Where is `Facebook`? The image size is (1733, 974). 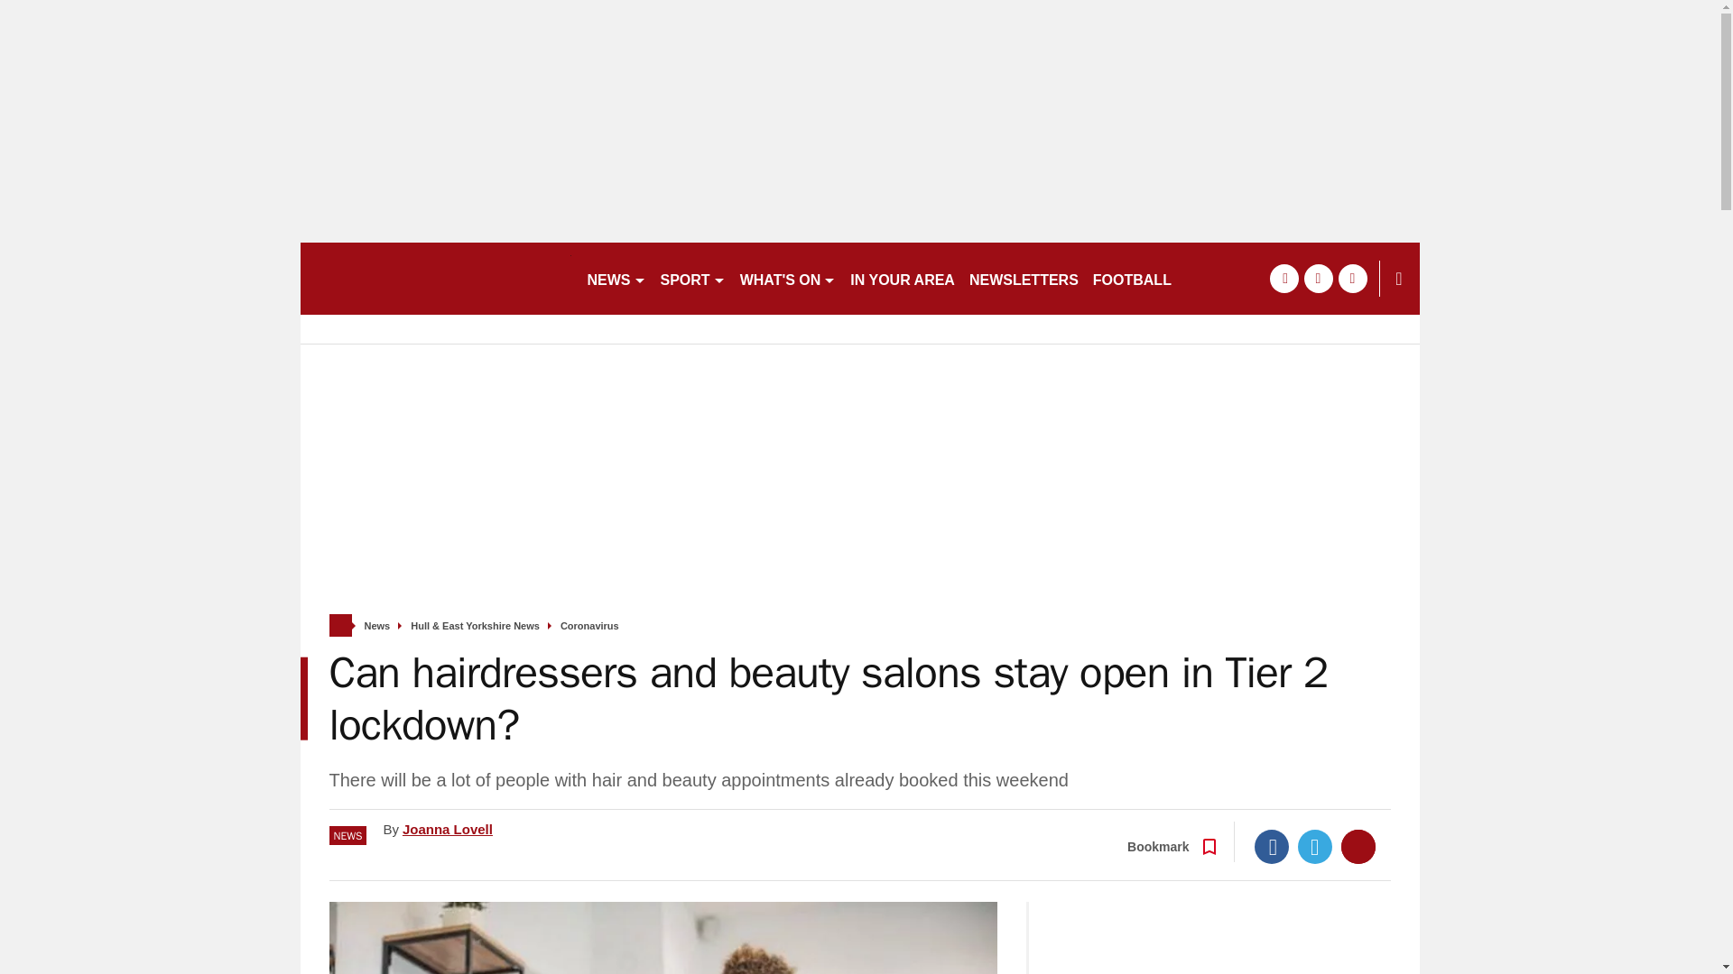 Facebook is located at coordinates (1272, 846).